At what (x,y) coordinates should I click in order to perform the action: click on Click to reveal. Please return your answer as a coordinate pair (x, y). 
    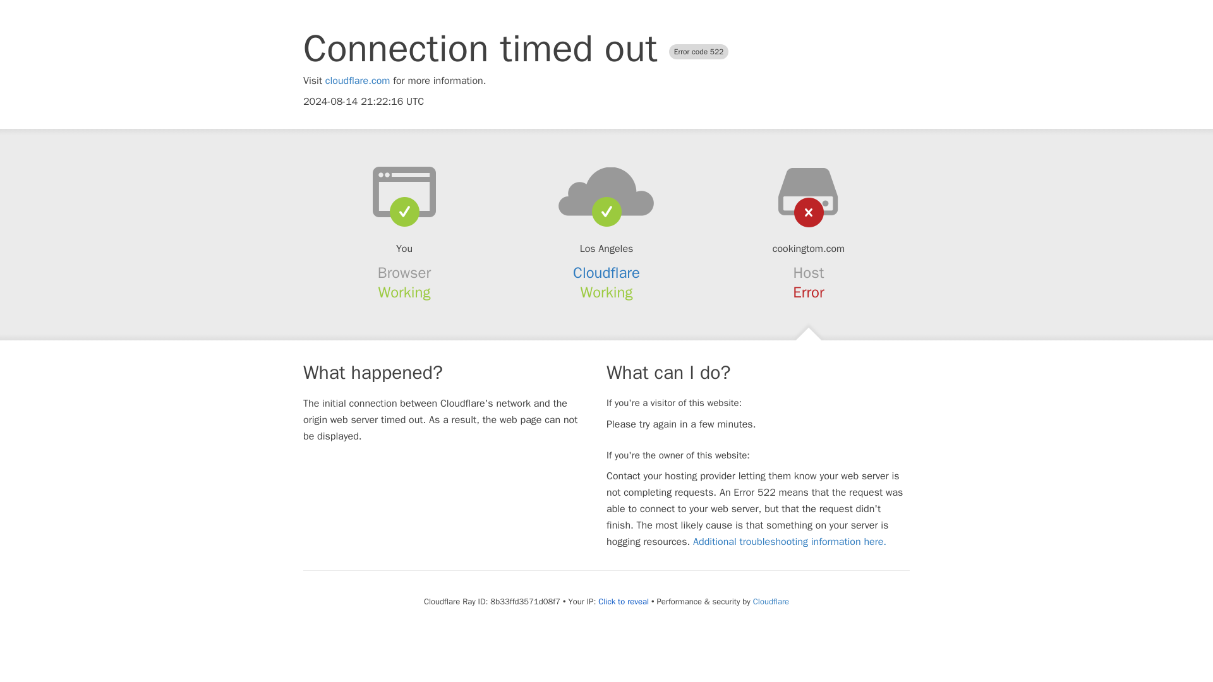
    Looking at the image, I should click on (623, 601).